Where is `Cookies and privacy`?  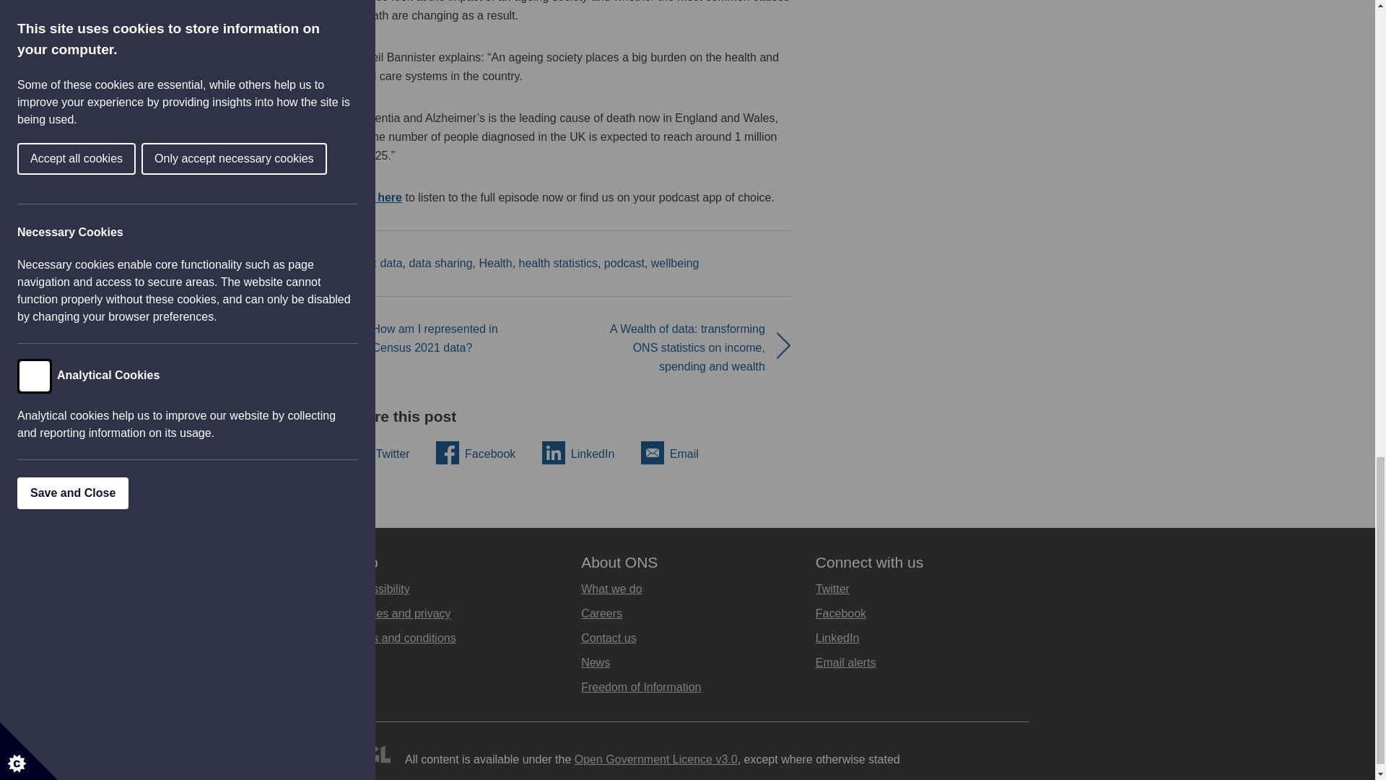
Cookies and privacy is located at coordinates (398, 613).